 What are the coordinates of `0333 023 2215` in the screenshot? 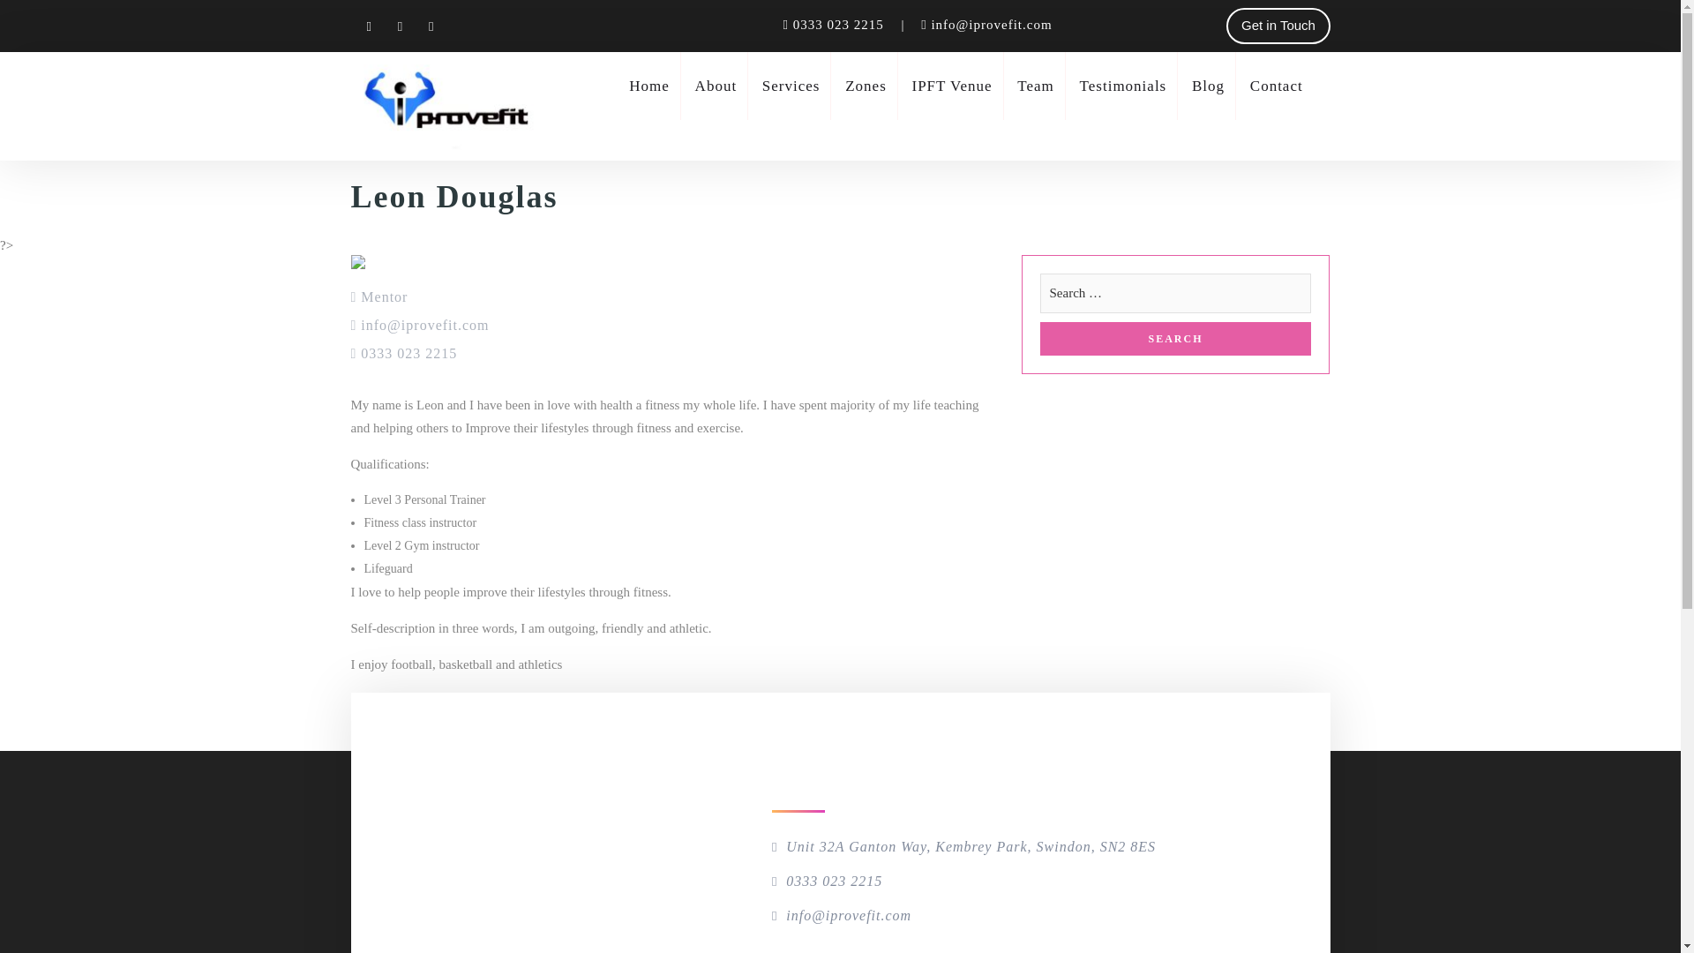 It's located at (840, 25).